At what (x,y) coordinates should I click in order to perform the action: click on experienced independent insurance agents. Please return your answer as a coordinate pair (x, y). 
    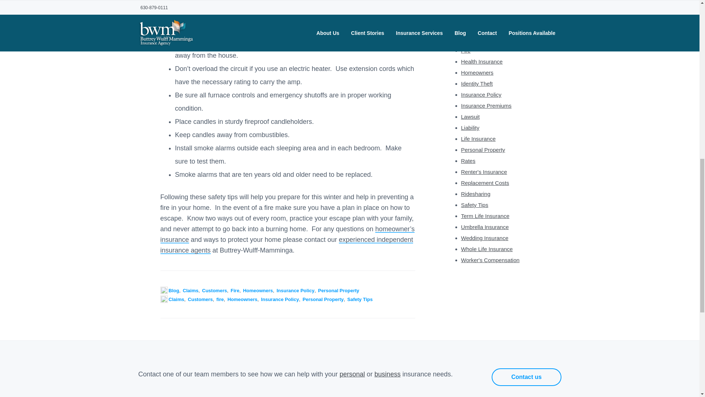
    Looking at the image, I should click on (286, 245).